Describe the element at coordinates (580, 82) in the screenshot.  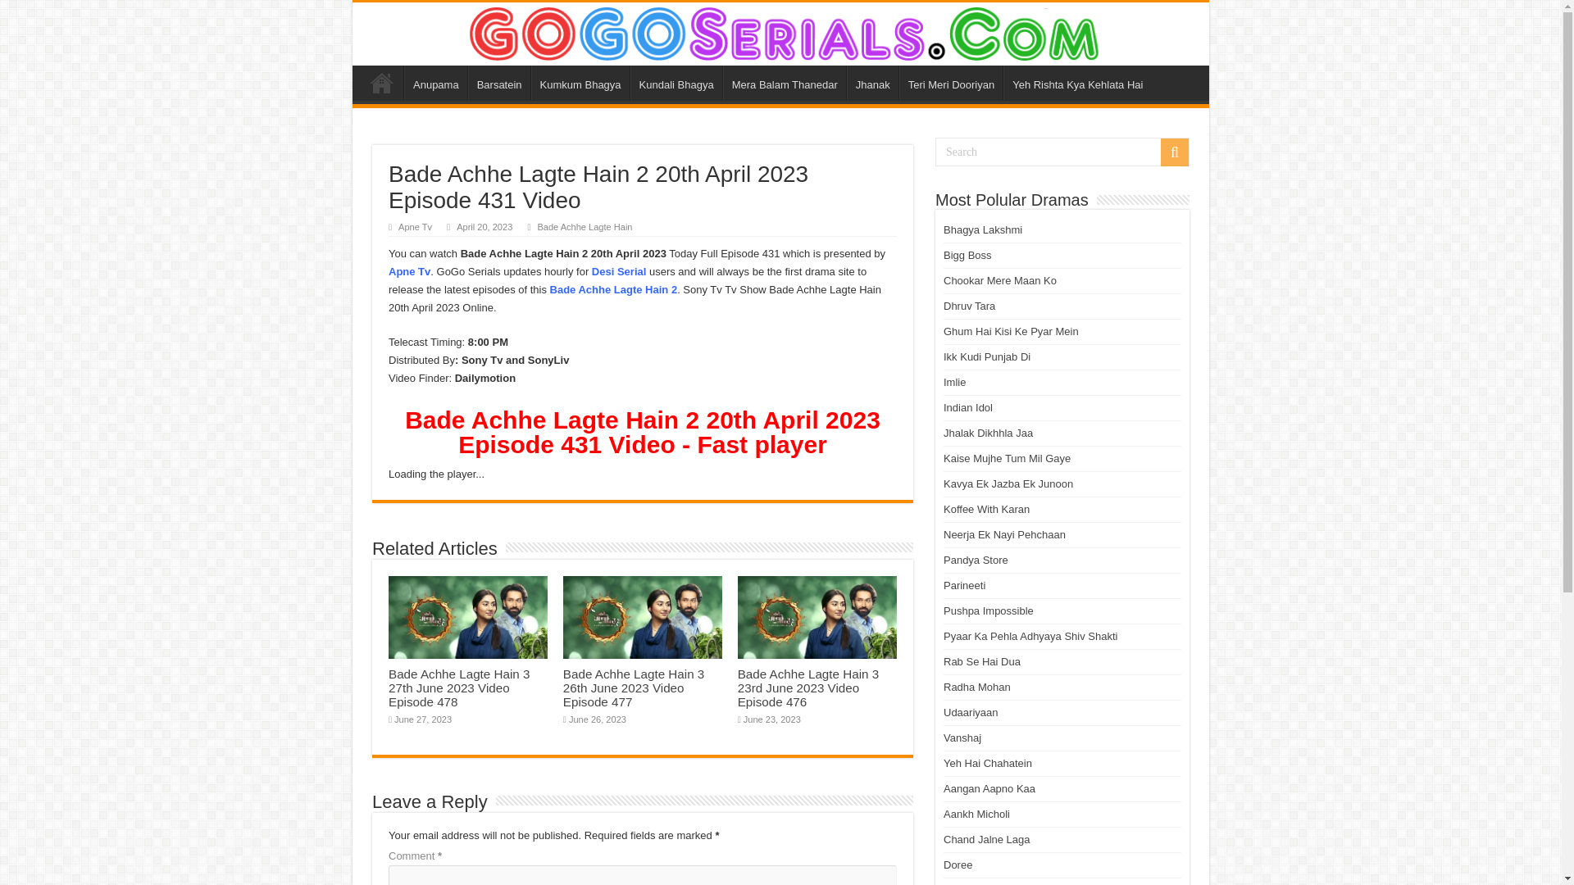
I see `Kumkum Bhagya` at that location.